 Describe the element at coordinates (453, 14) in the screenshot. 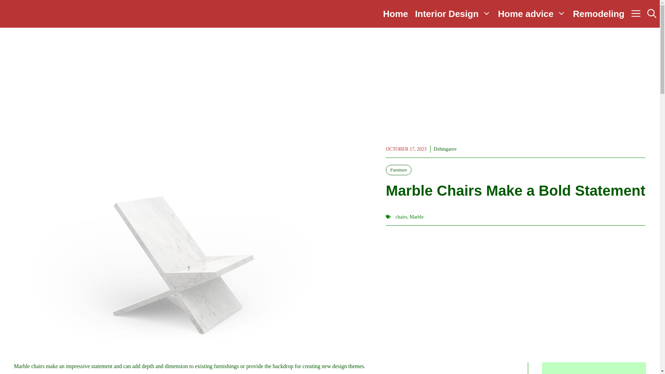

I see `Interior Design` at that location.